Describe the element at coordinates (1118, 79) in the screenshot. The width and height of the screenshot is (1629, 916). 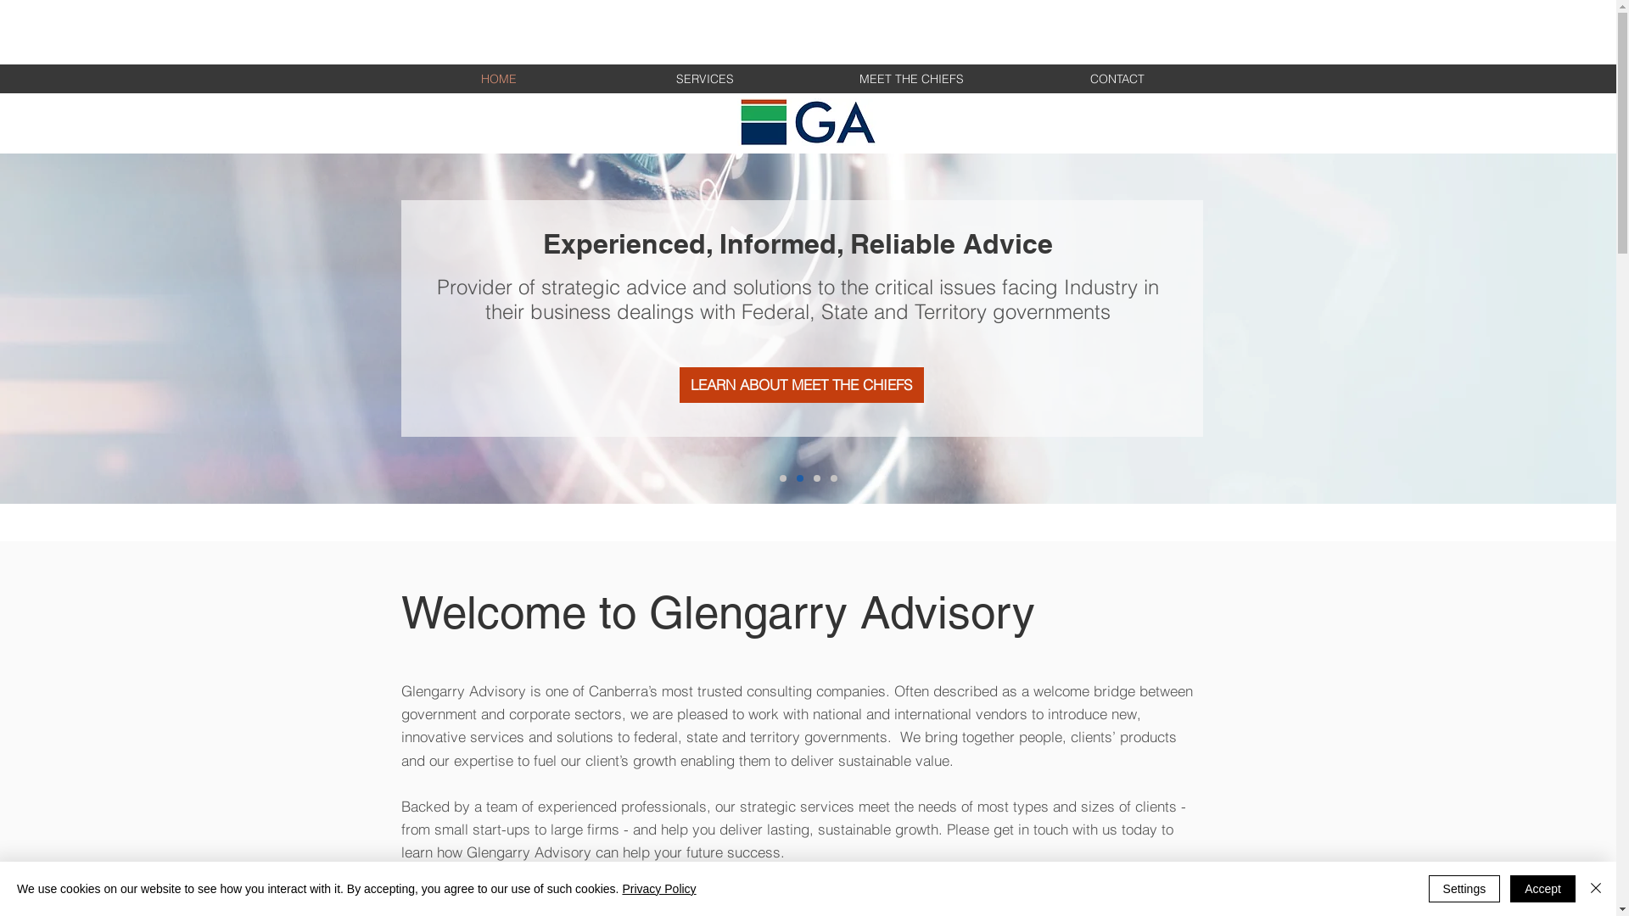
I see `CONTACT` at that location.